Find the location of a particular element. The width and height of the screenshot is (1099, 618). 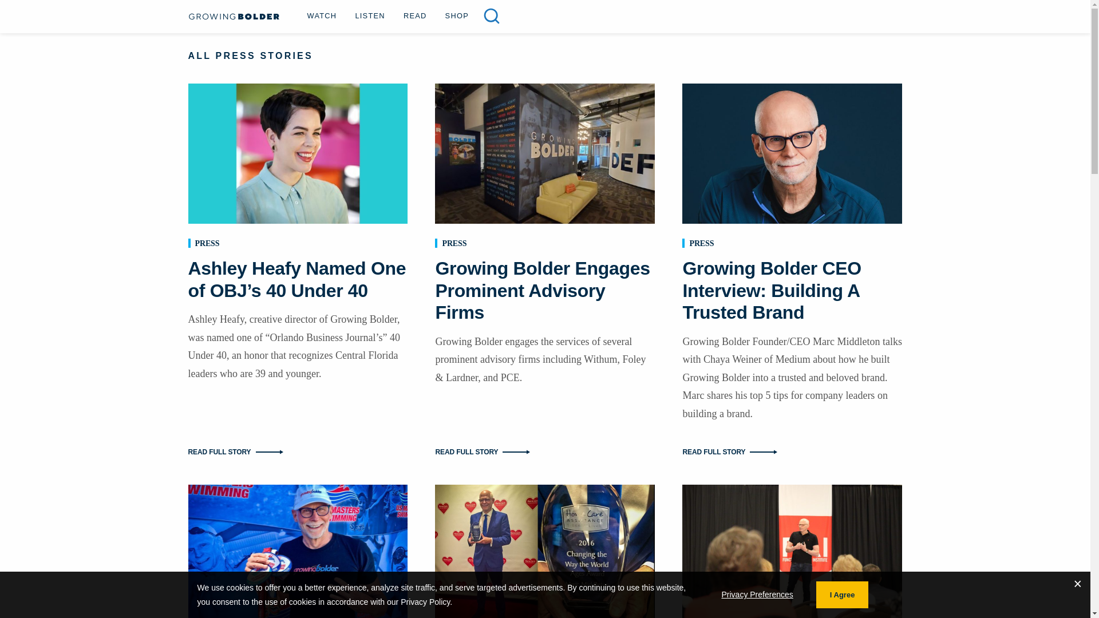

Link to: Press is located at coordinates (701, 243).